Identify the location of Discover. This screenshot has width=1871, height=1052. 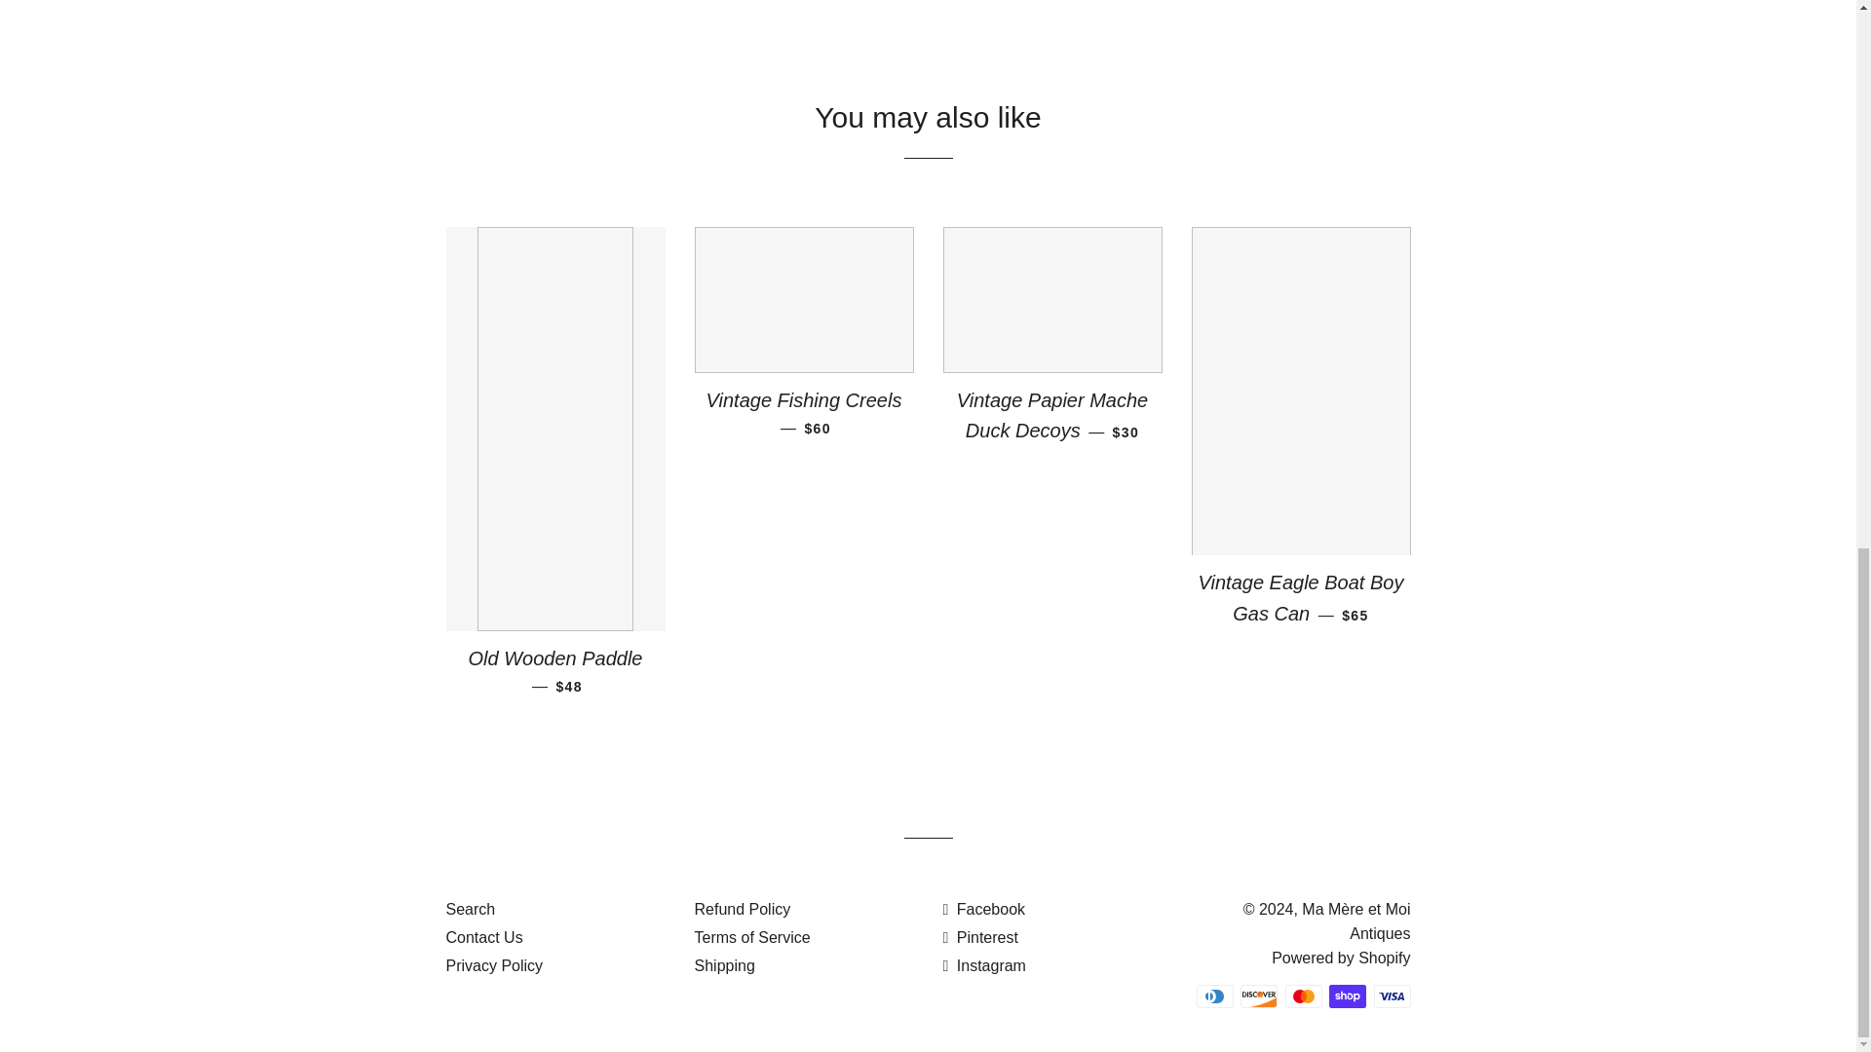
(1259, 996).